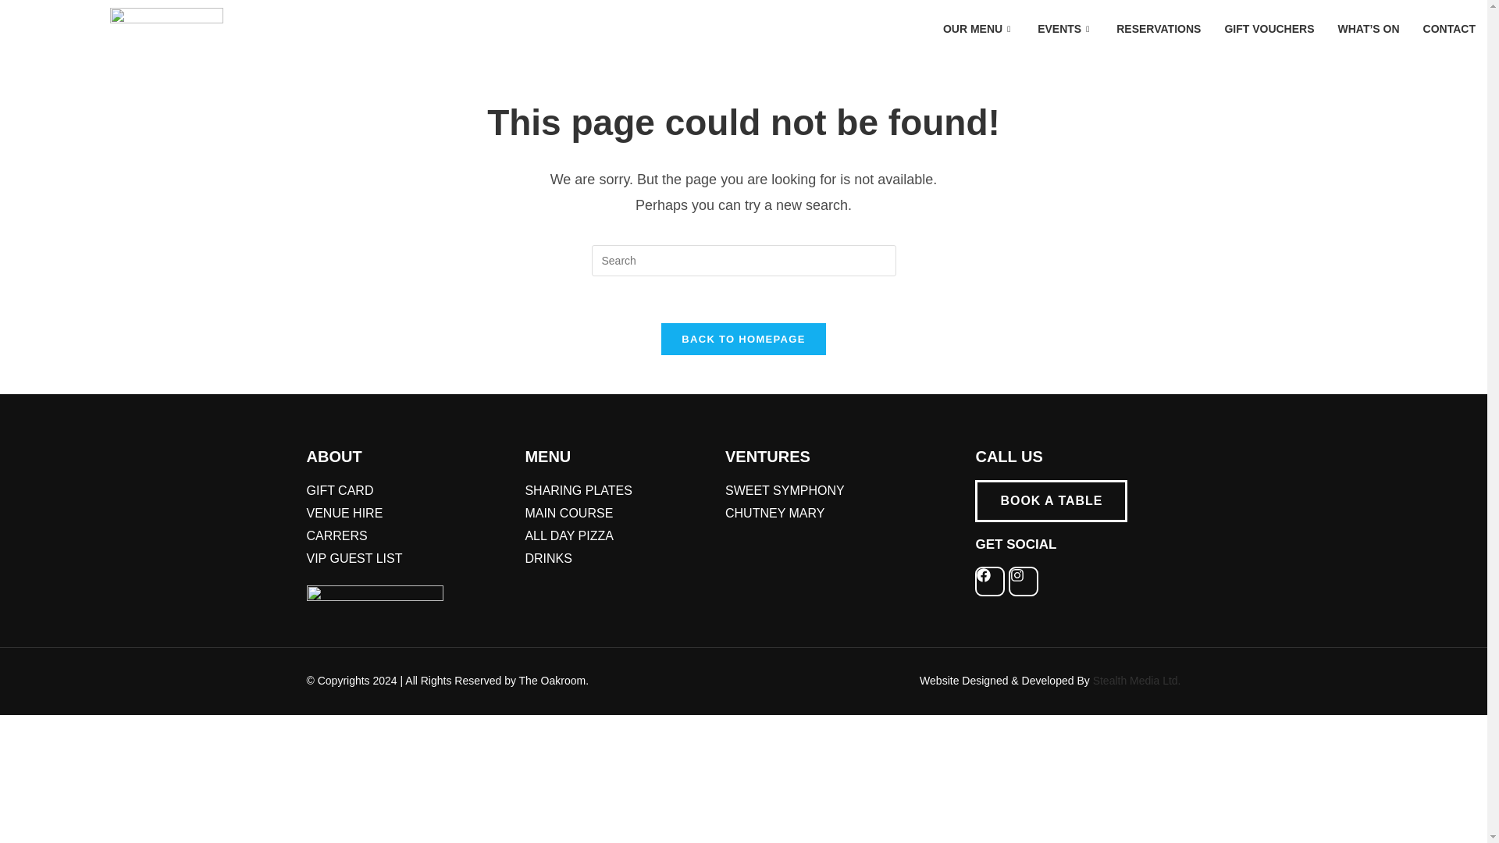 The image size is (1499, 843). What do you see at coordinates (406, 536) in the screenshot?
I see `CARRERS` at bounding box center [406, 536].